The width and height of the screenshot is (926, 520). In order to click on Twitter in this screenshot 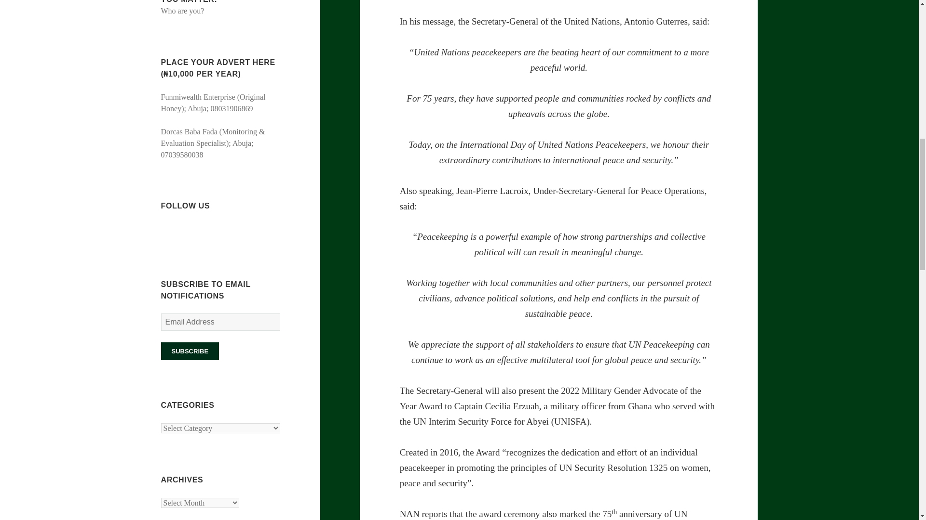, I will do `click(186, 231)`.